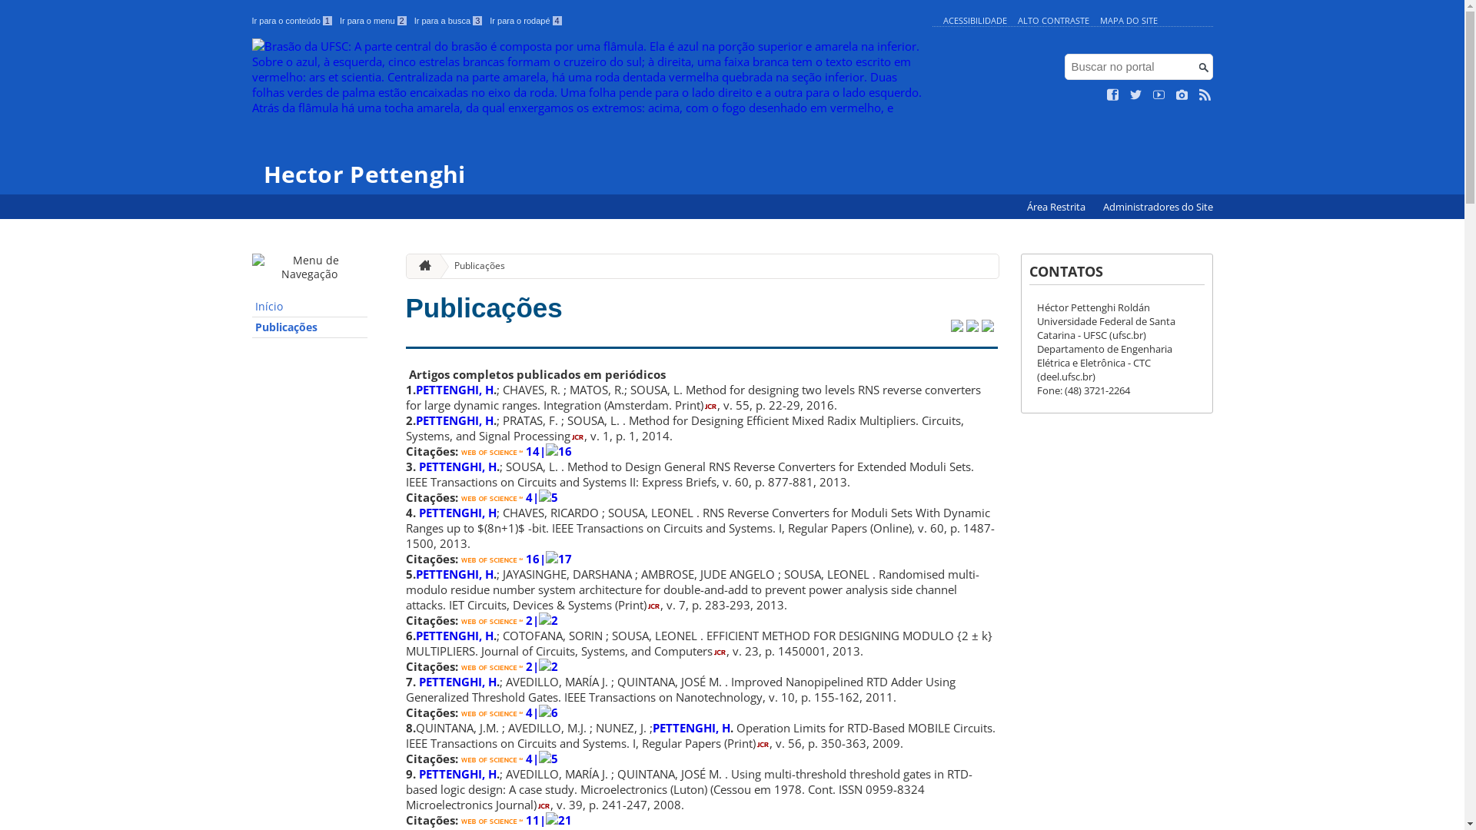 The width and height of the screenshot is (1476, 830). I want to click on PETTENGHI, H, so click(457, 466).